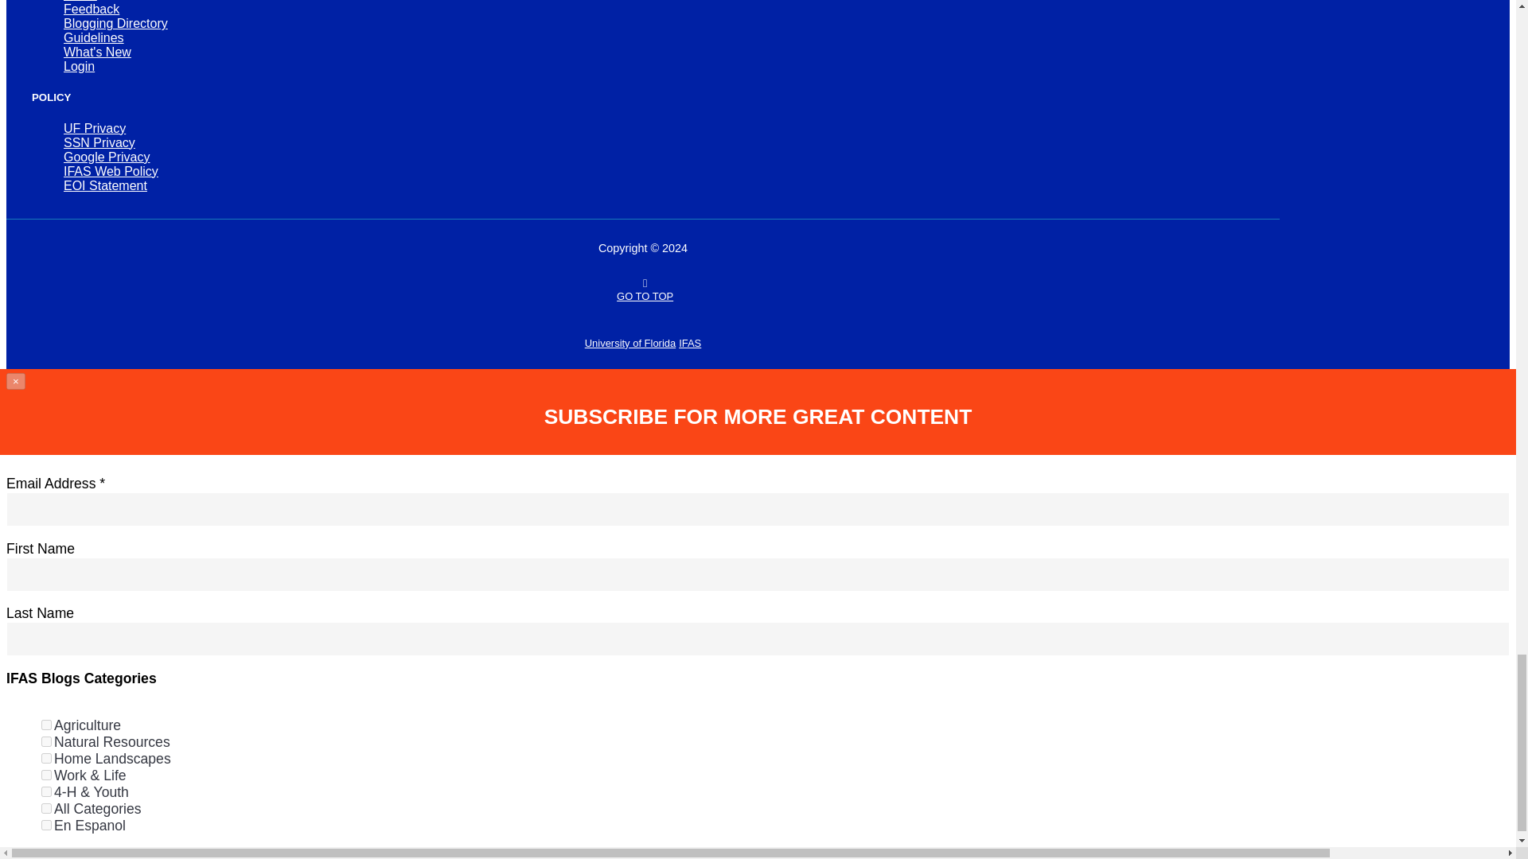 Image resolution: width=1528 pixels, height=859 pixels. What do you see at coordinates (46, 759) in the screenshot?
I see `4` at bounding box center [46, 759].